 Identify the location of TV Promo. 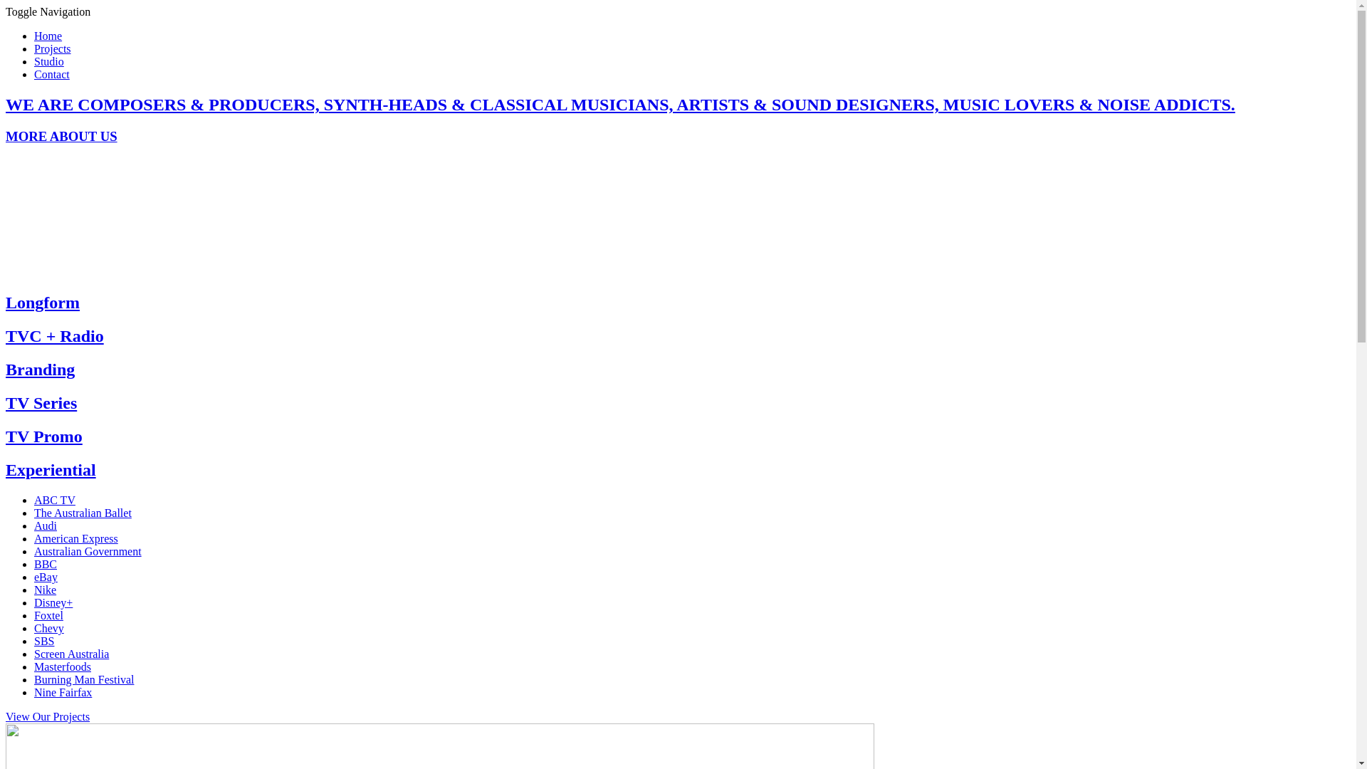
(44, 436).